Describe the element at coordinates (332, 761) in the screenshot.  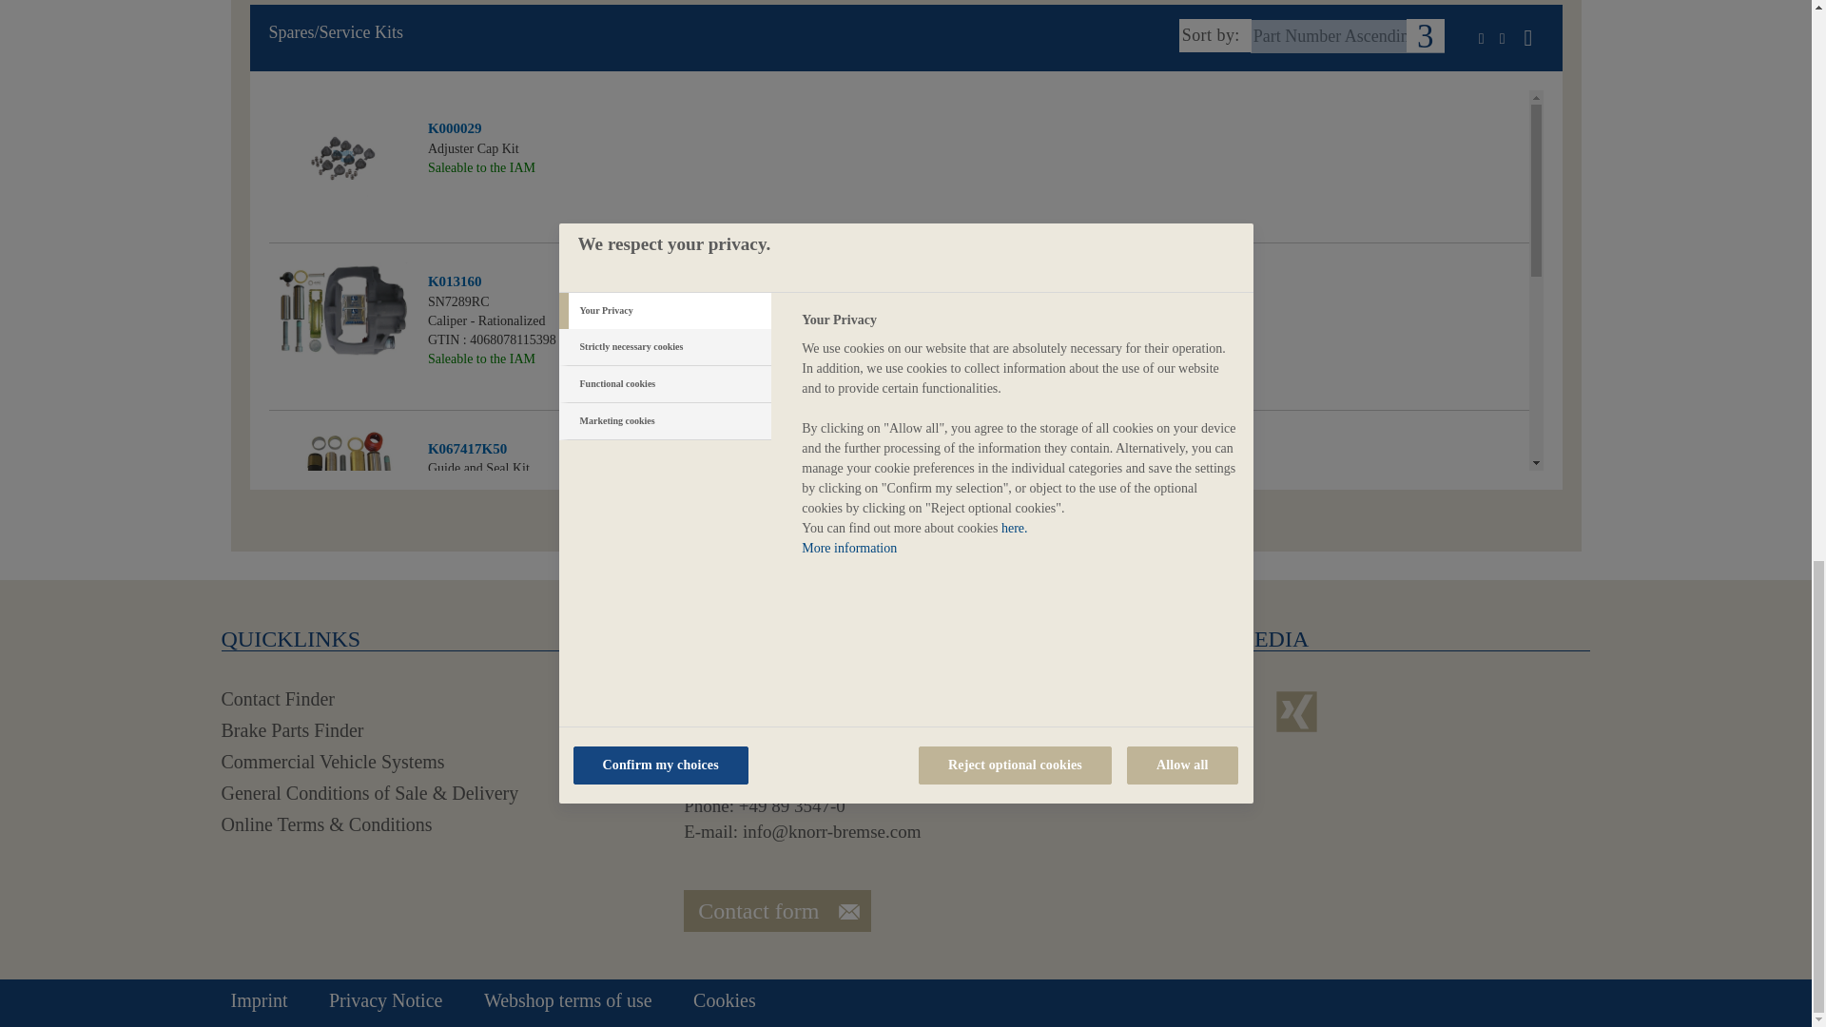
I see `Commercial Vehicle Systems` at that location.